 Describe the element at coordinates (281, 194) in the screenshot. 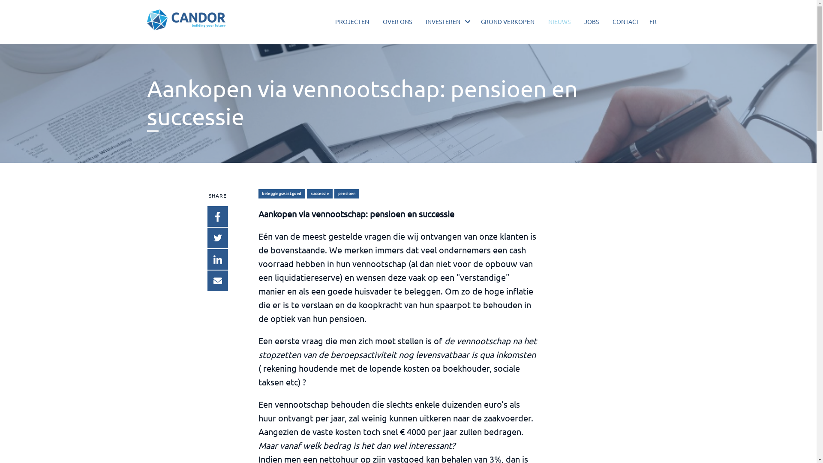

I see `beleggingsvastgoed` at that location.